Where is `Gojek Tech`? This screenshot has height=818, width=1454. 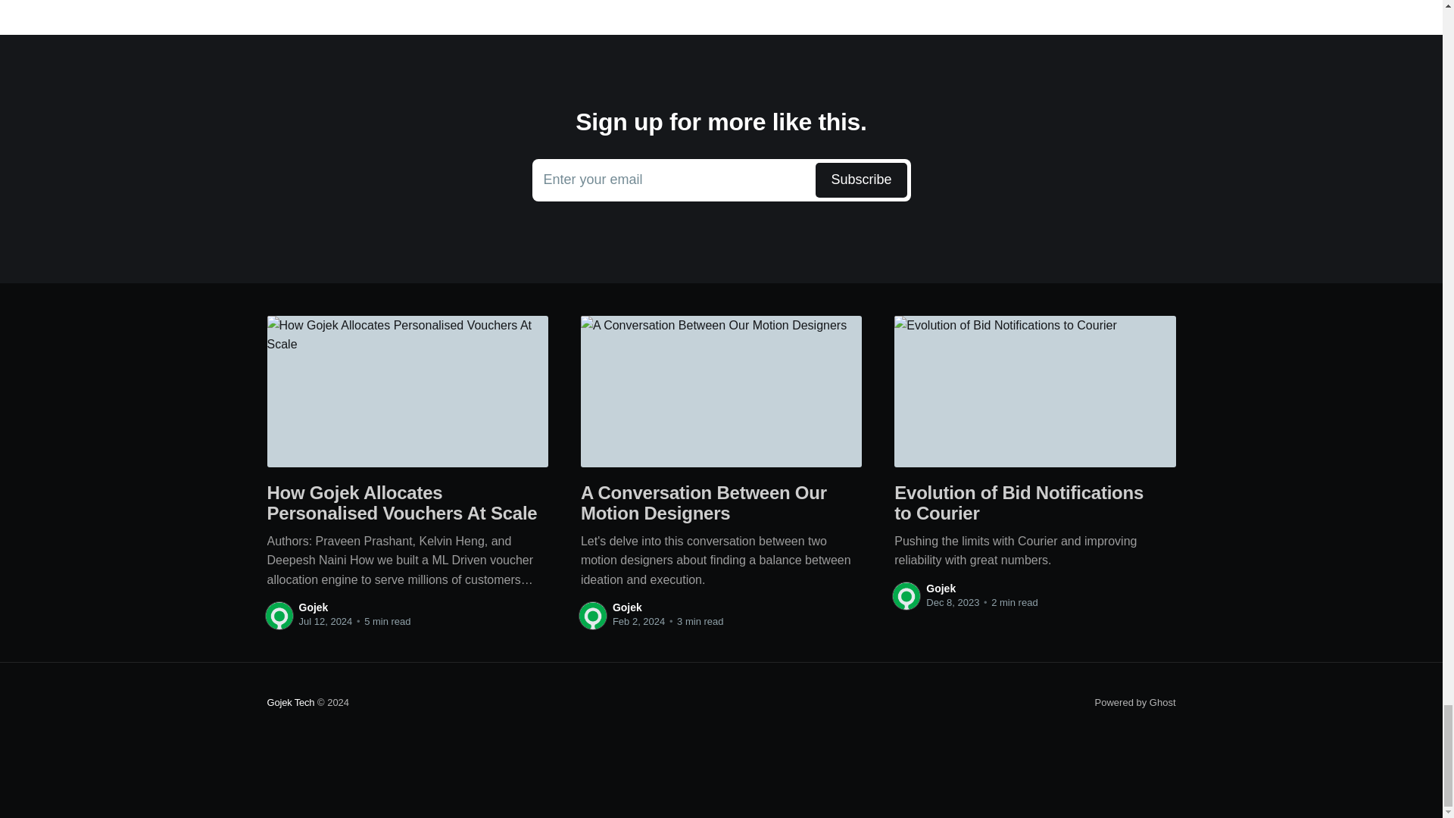 Gojek Tech is located at coordinates (313, 607).